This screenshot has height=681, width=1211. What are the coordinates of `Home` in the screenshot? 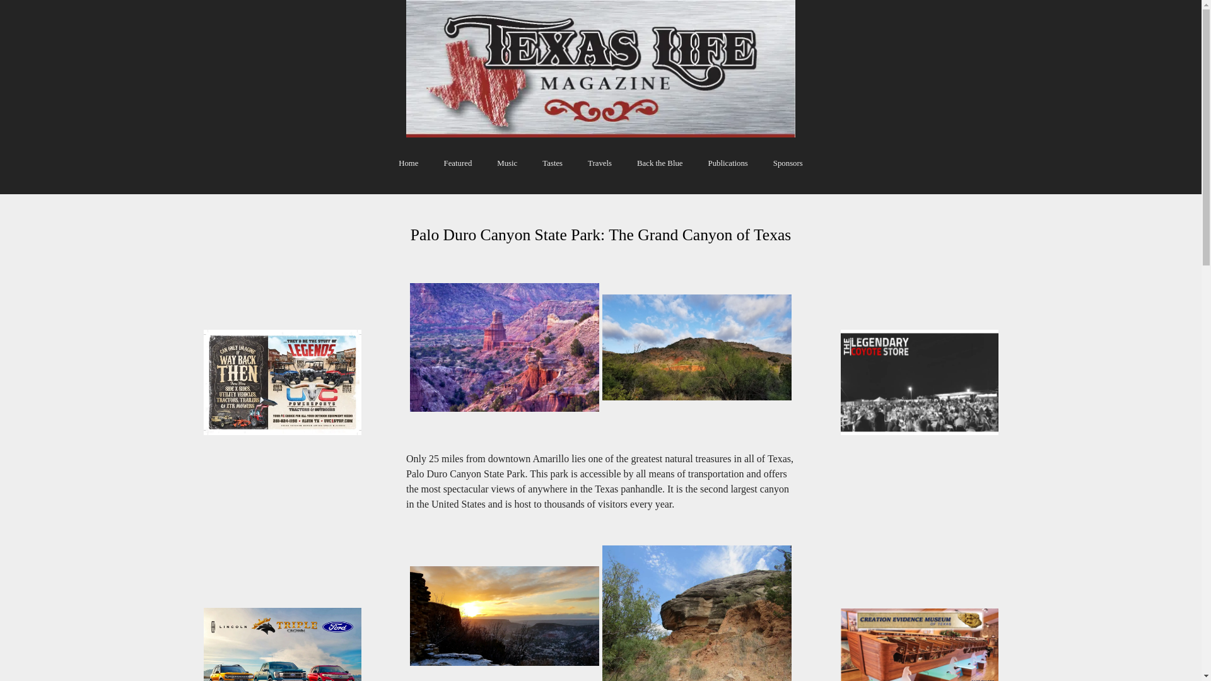 It's located at (407, 169).